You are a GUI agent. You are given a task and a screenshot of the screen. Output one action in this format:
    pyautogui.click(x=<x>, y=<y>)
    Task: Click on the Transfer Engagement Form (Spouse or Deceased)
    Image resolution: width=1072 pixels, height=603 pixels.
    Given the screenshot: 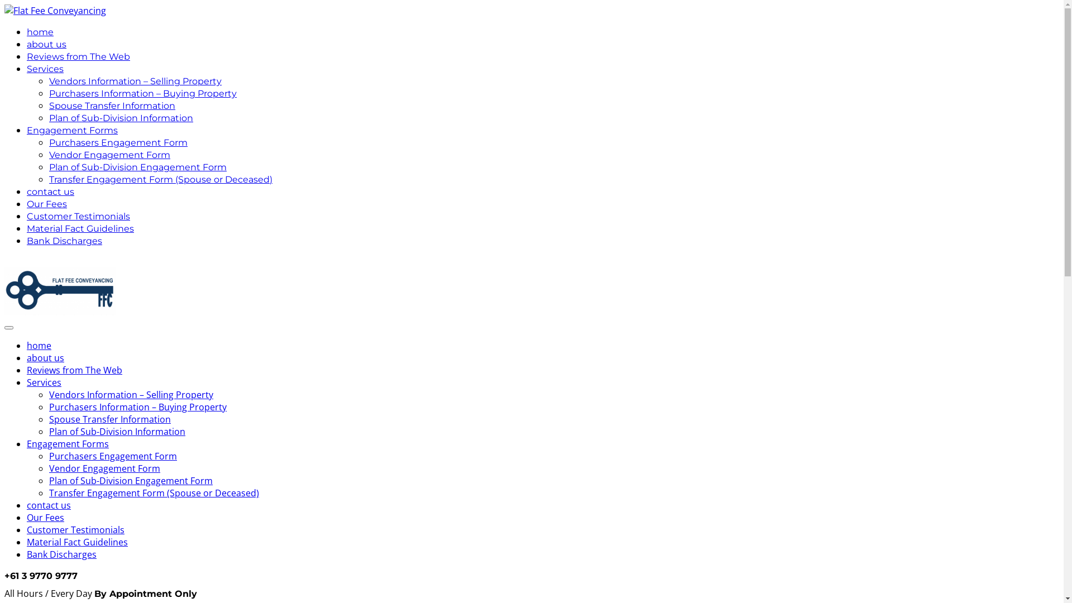 What is the action you would take?
    pyautogui.click(x=161, y=179)
    